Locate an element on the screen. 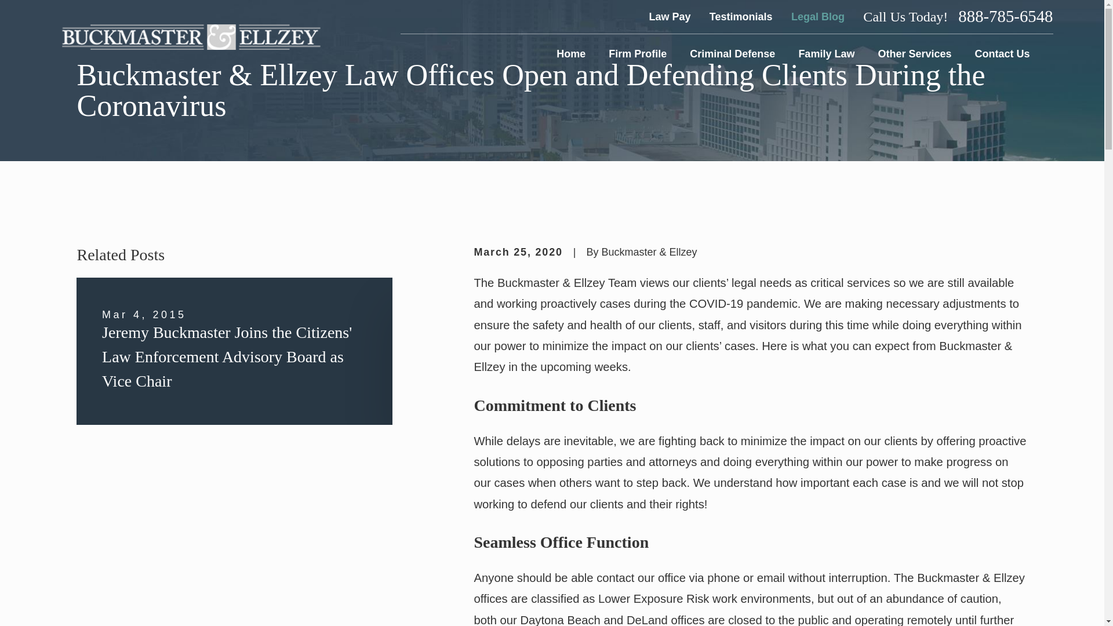 The width and height of the screenshot is (1113, 626). Law Pay is located at coordinates (669, 16).